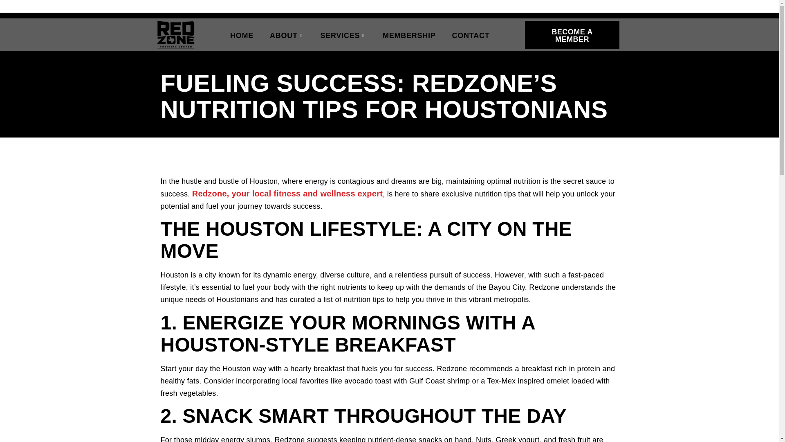 This screenshot has height=442, width=785. What do you see at coordinates (409, 35) in the screenshot?
I see `MEMBERSHIP` at bounding box center [409, 35].